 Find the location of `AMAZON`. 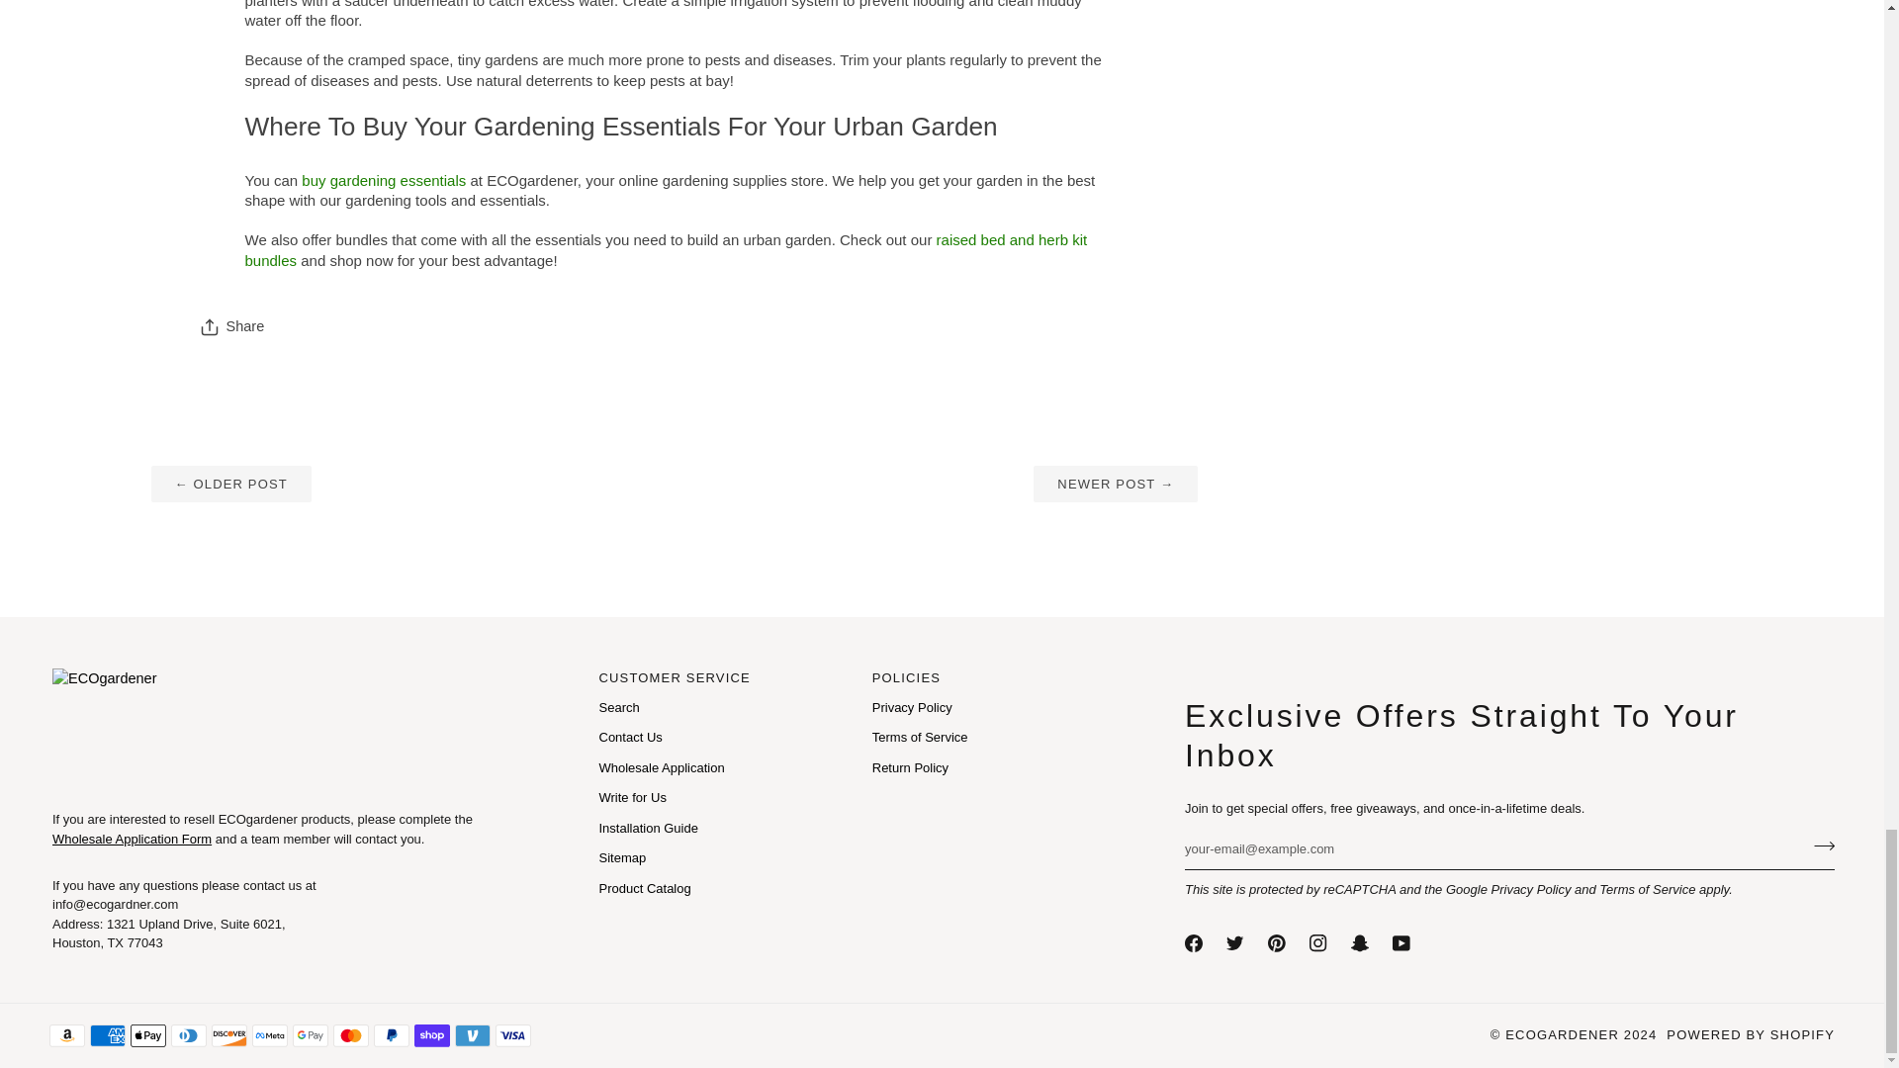

AMAZON is located at coordinates (67, 1034).